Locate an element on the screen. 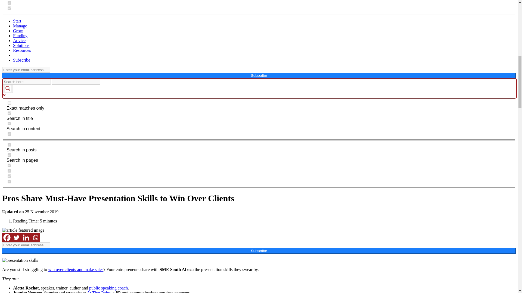 The image size is (522, 293). Facebook is located at coordinates (7, 237).